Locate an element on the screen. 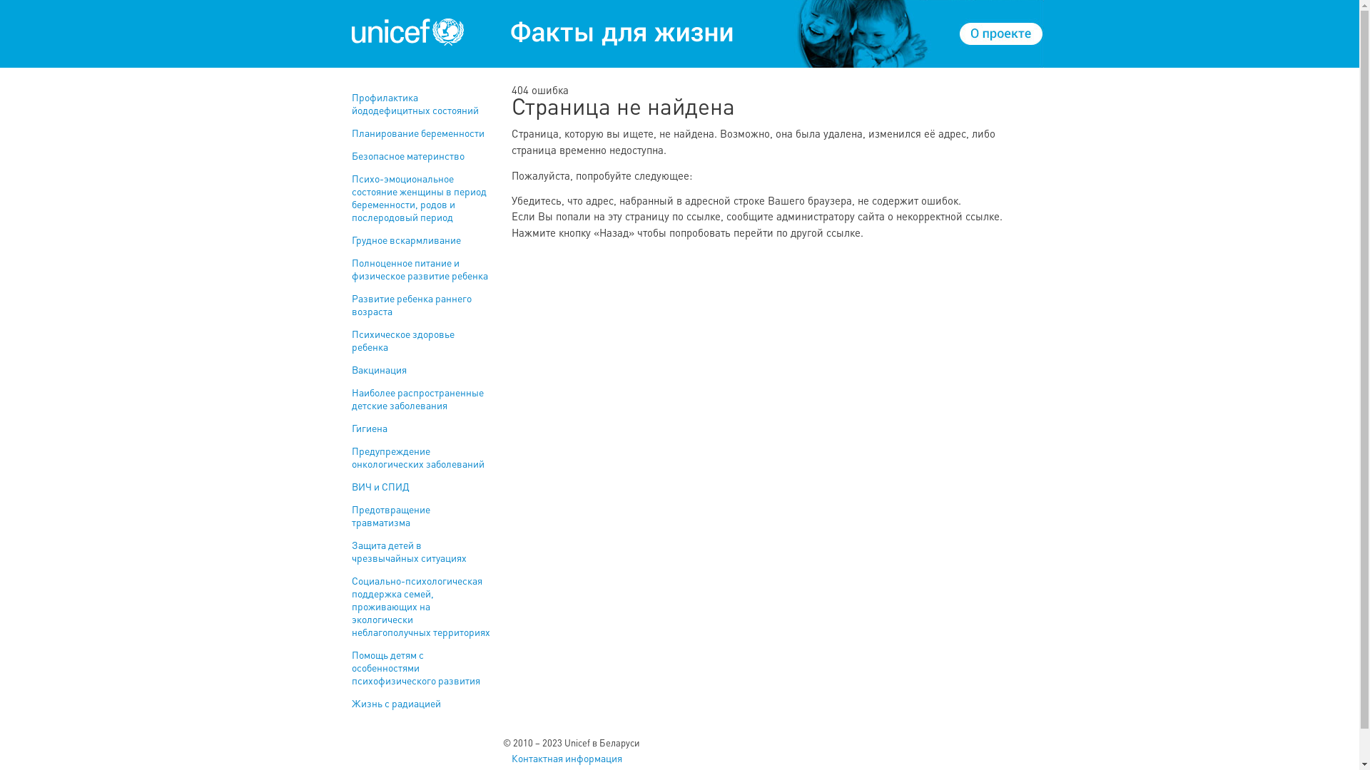 This screenshot has height=770, width=1370. Unicef is located at coordinates (541, 32).